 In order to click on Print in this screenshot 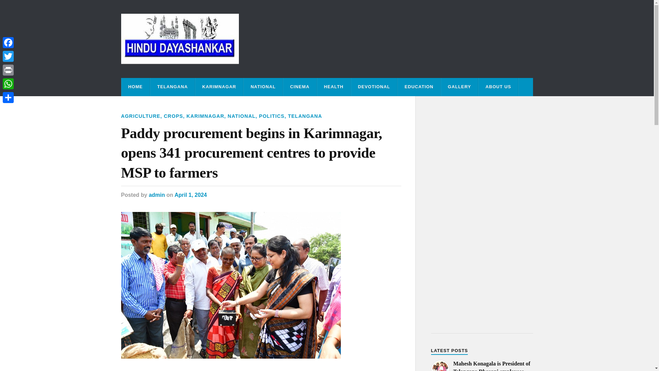, I will do `click(8, 70)`.